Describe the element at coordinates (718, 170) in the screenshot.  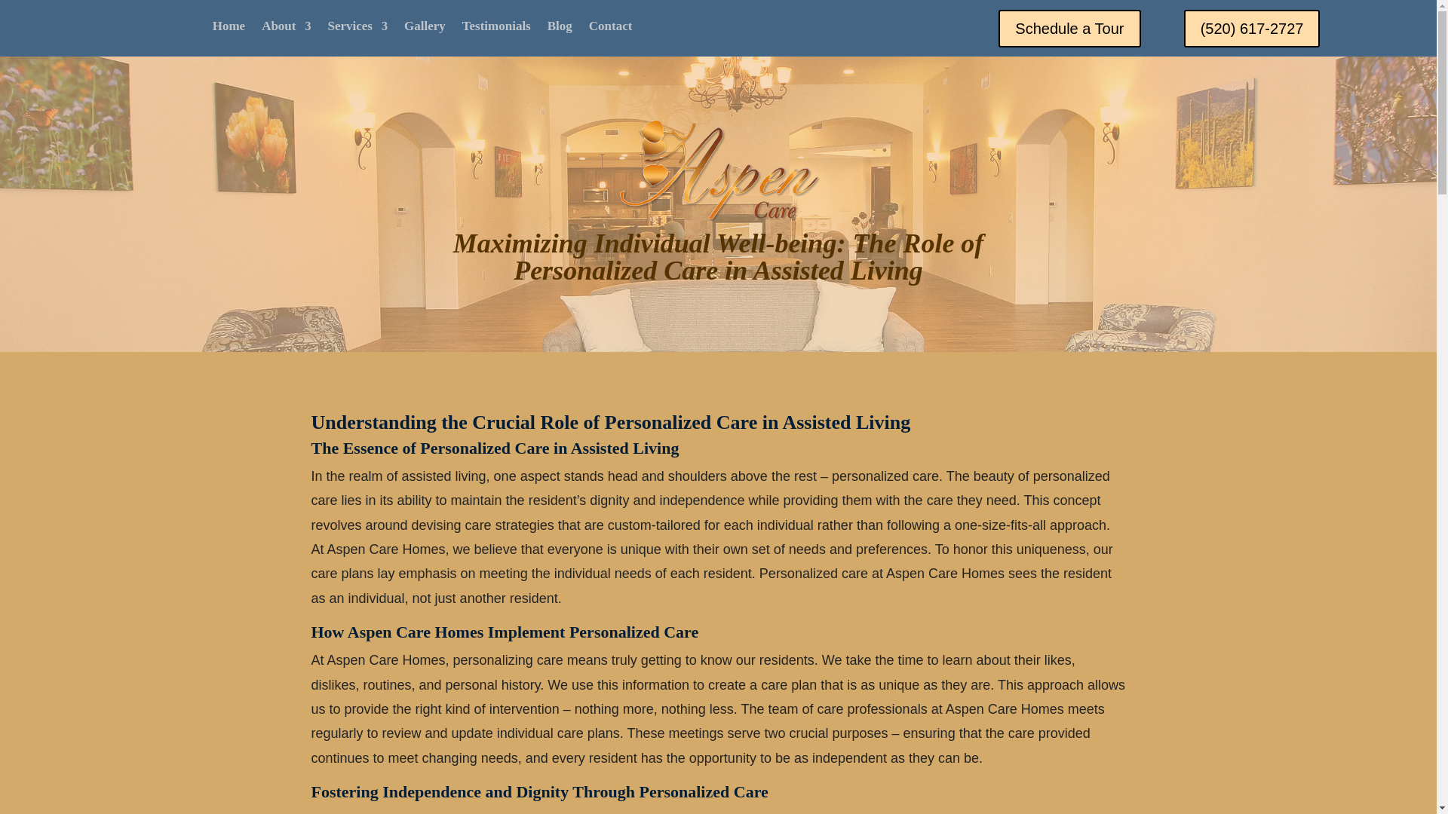
I see `LogoTitle` at that location.